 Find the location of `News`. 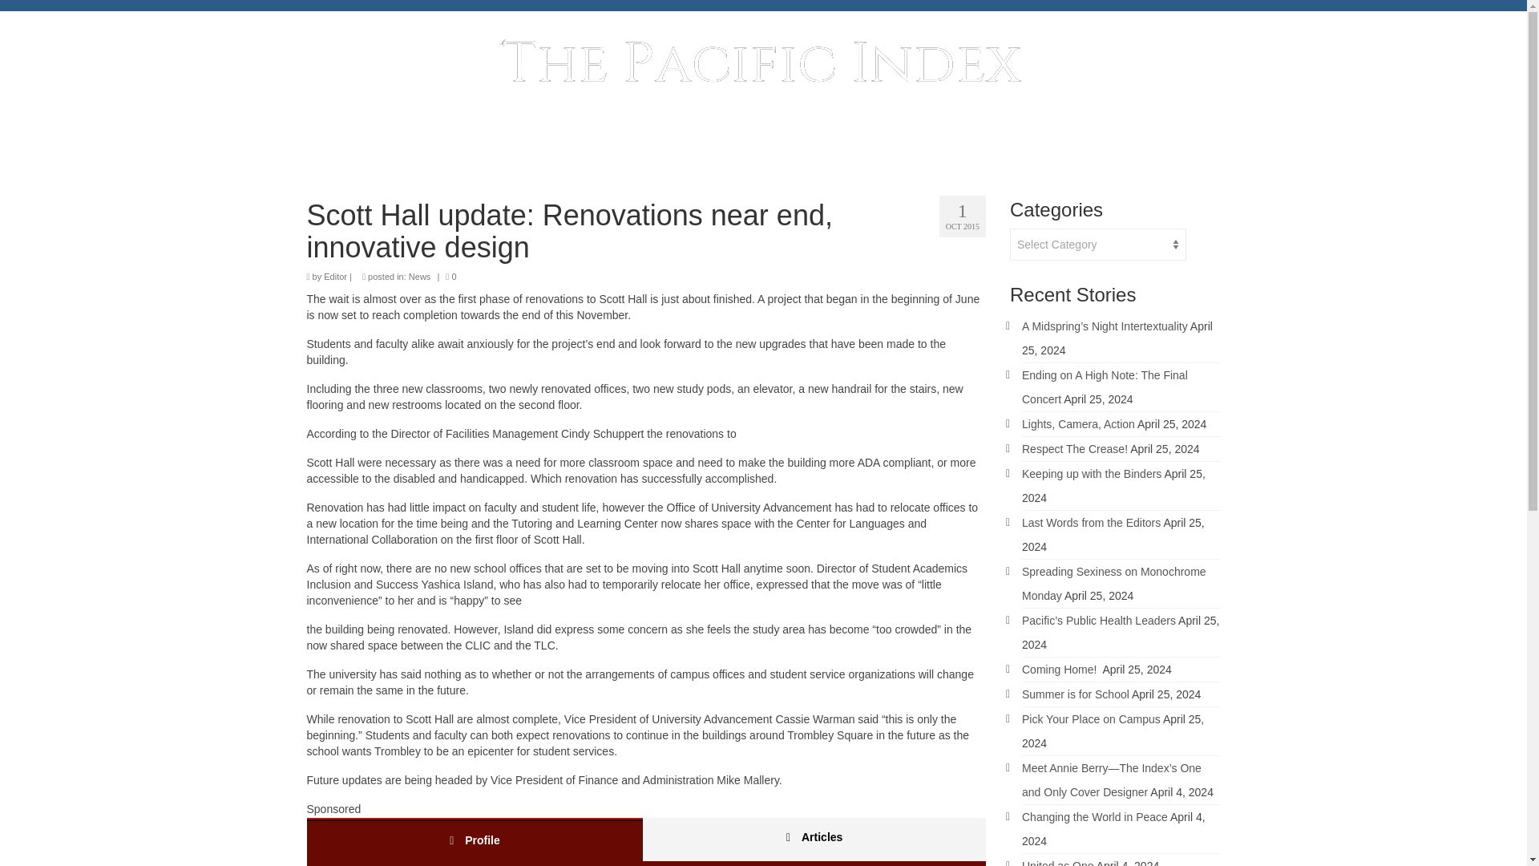

News is located at coordinates (420, 277).